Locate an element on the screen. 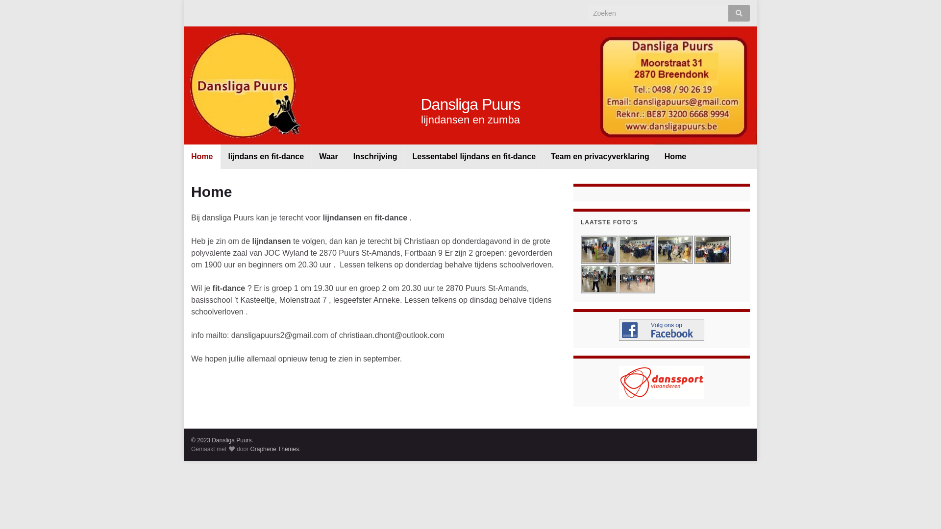  photo_2022-10-08_13-13-44 is located at coordinates (637, 279).